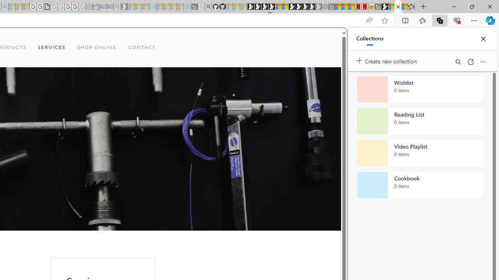 The width and height of the screenshot is (499, 280). Describe the element at coordinates (117, 7) in the screenshot. I see `Bing Real Estate - Home sales and rental listings - Sleeping` at that location.